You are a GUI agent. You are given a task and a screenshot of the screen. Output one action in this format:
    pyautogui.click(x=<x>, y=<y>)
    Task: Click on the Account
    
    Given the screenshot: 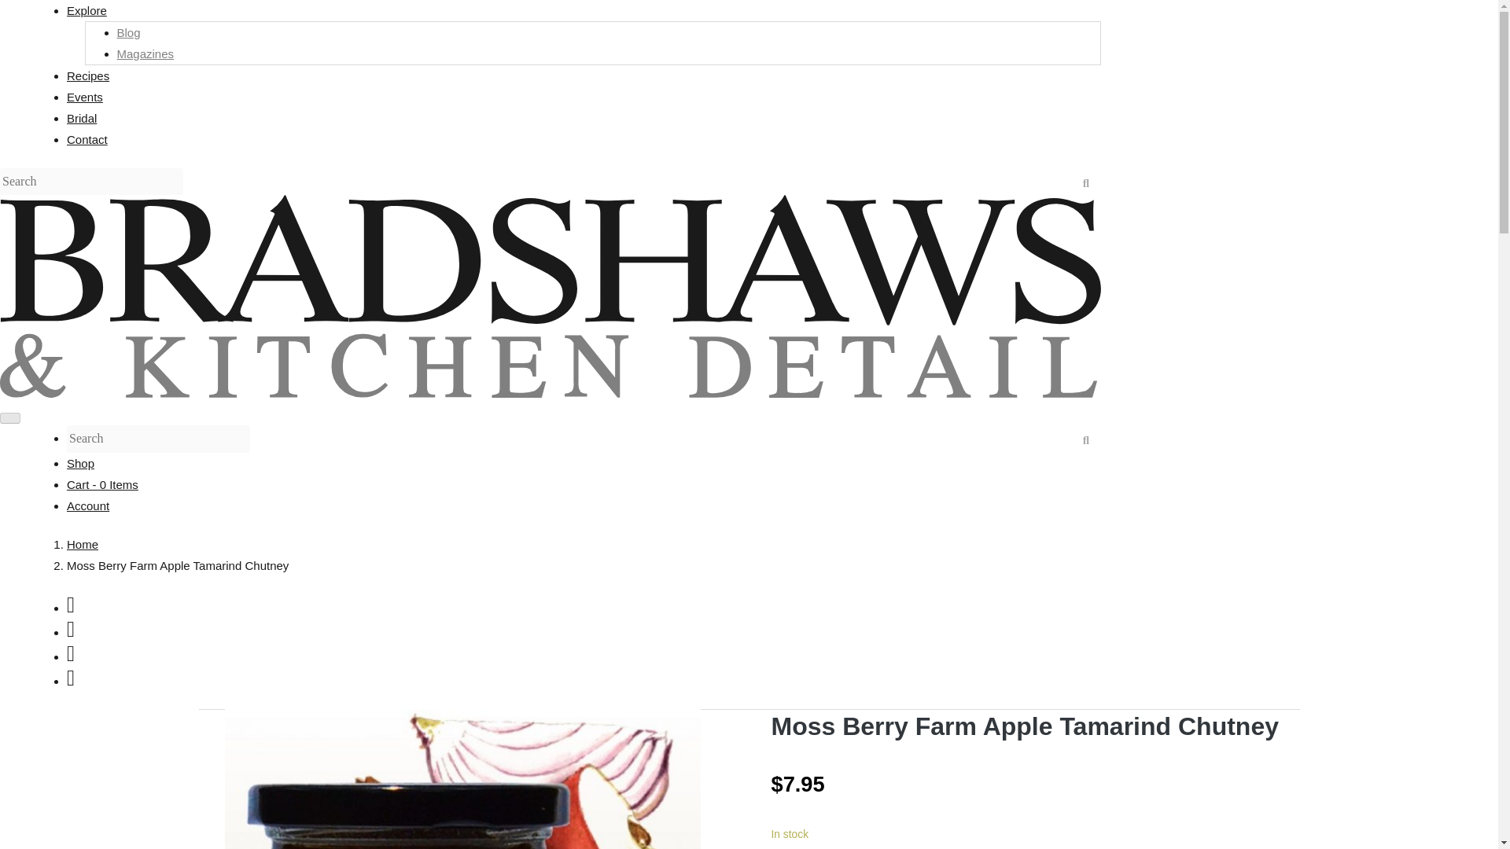 What is the action you would take?
    pyautogui.click(x=87, y=506)
    